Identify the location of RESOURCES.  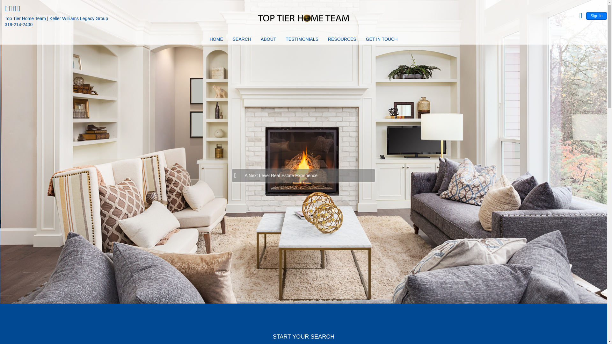
(342, 40).